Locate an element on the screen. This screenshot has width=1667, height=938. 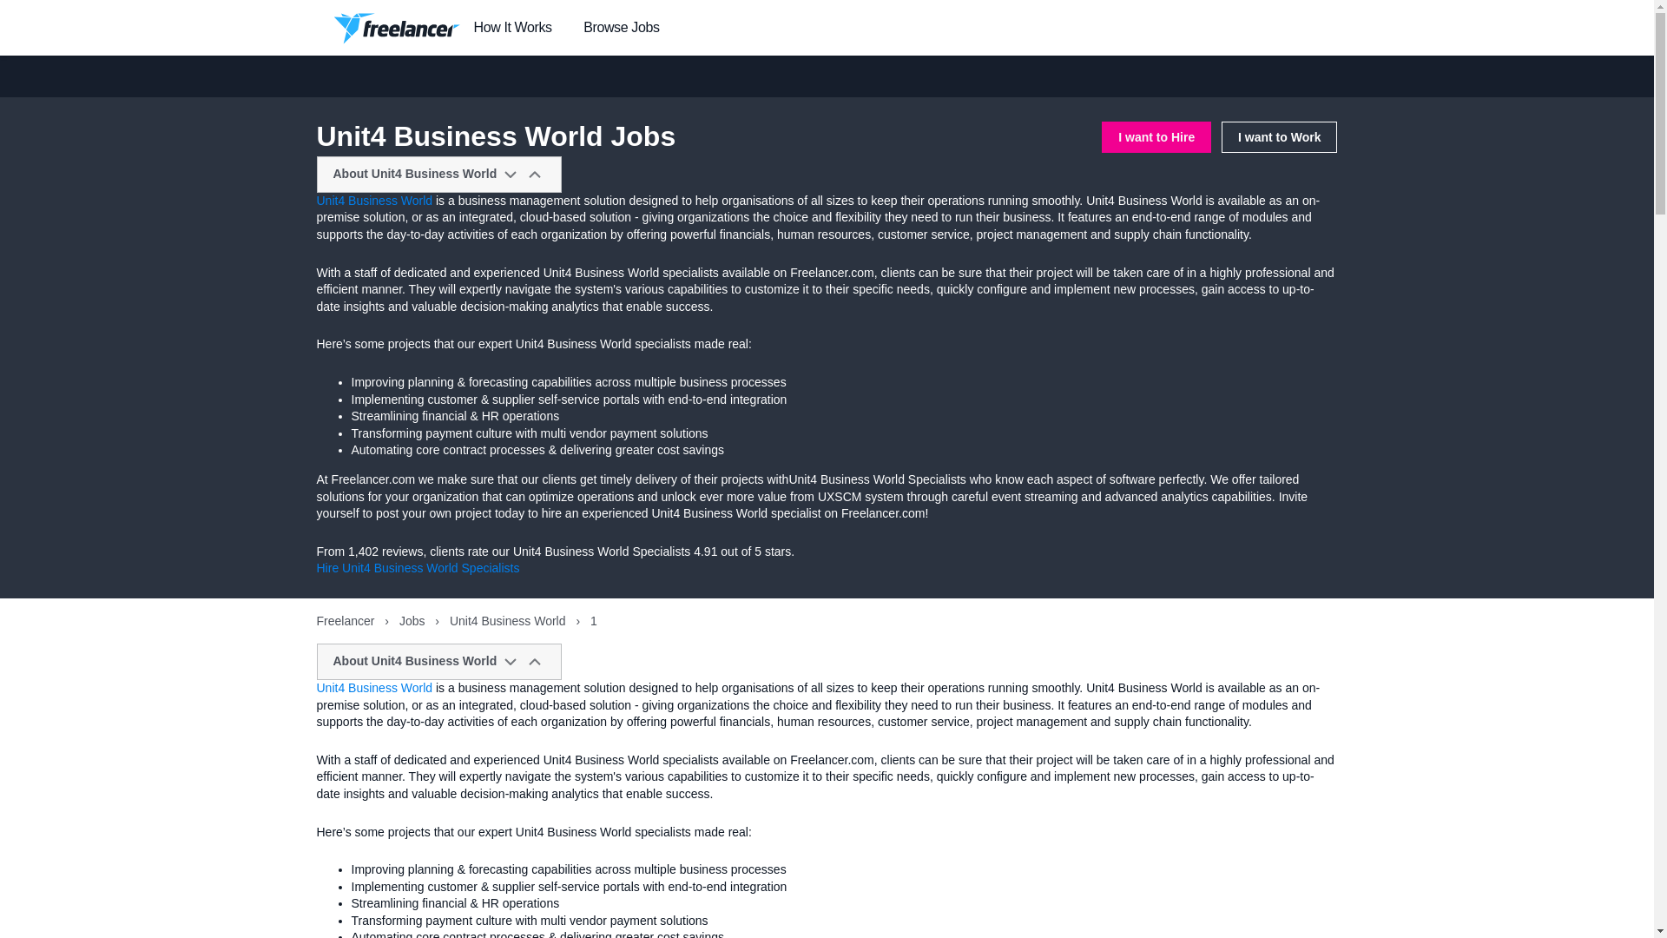
About Unit4 Business World is located at coordinates (439, 175).